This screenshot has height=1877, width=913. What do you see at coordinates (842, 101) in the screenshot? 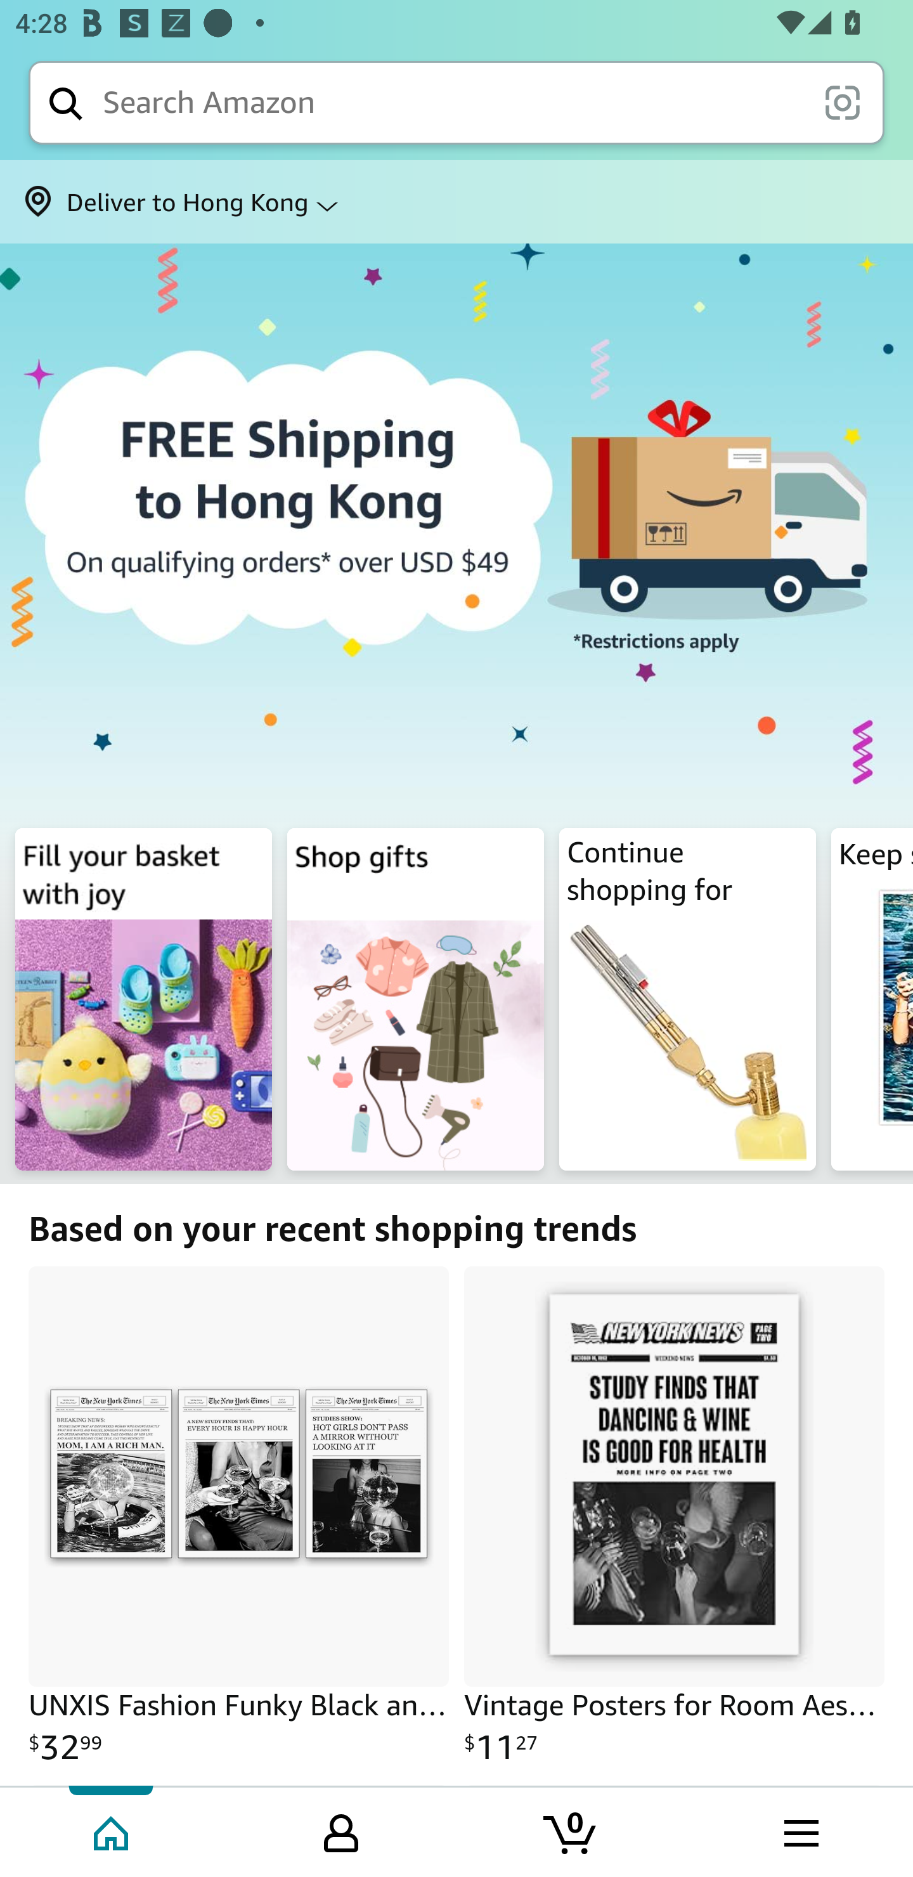
I see `scan it` at bounding box center [842, 101].